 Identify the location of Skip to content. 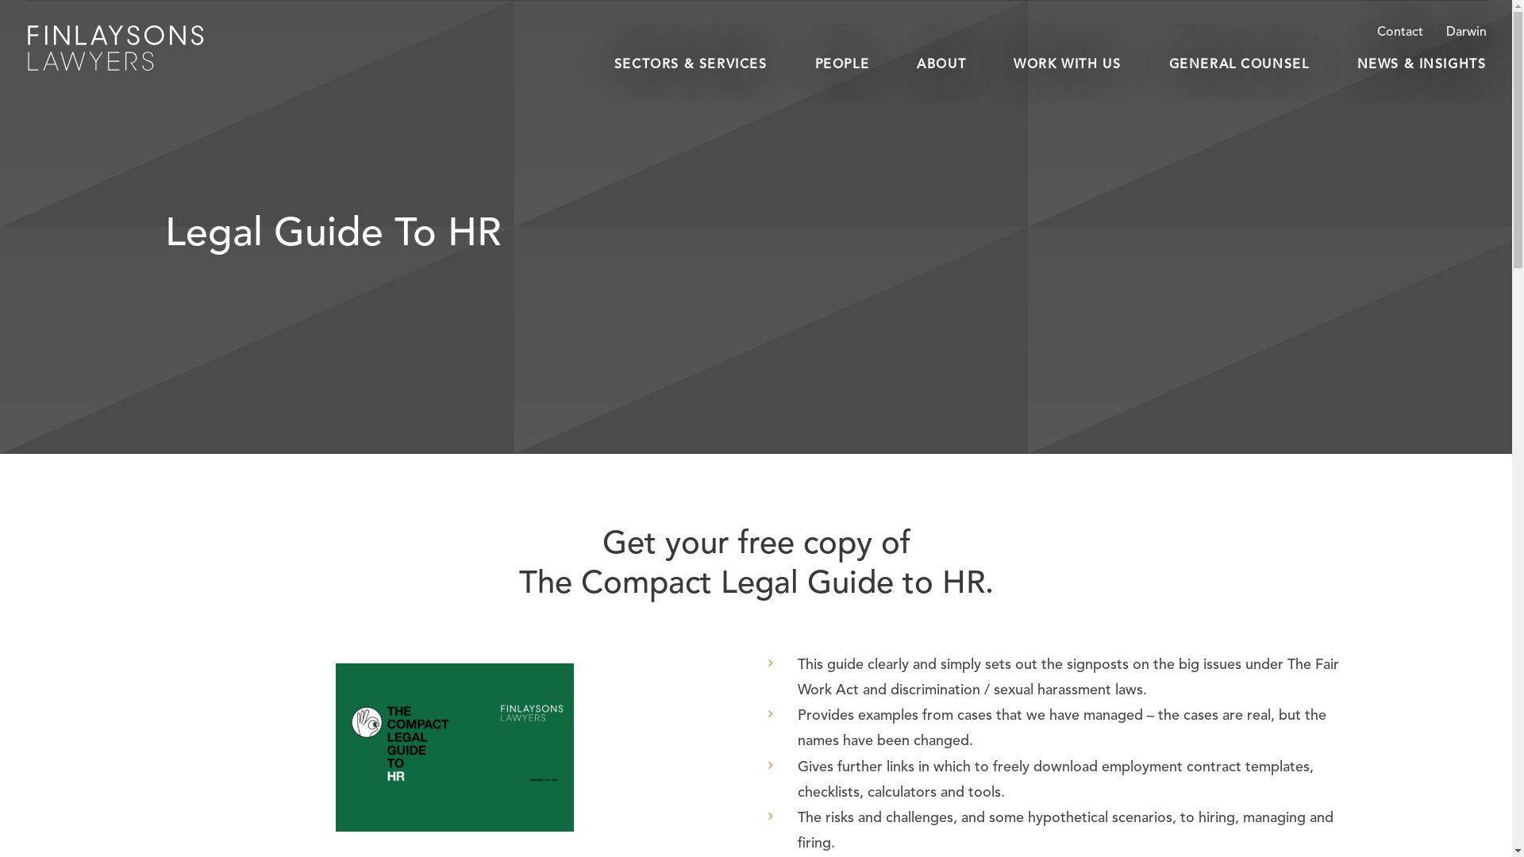
(756, 17).